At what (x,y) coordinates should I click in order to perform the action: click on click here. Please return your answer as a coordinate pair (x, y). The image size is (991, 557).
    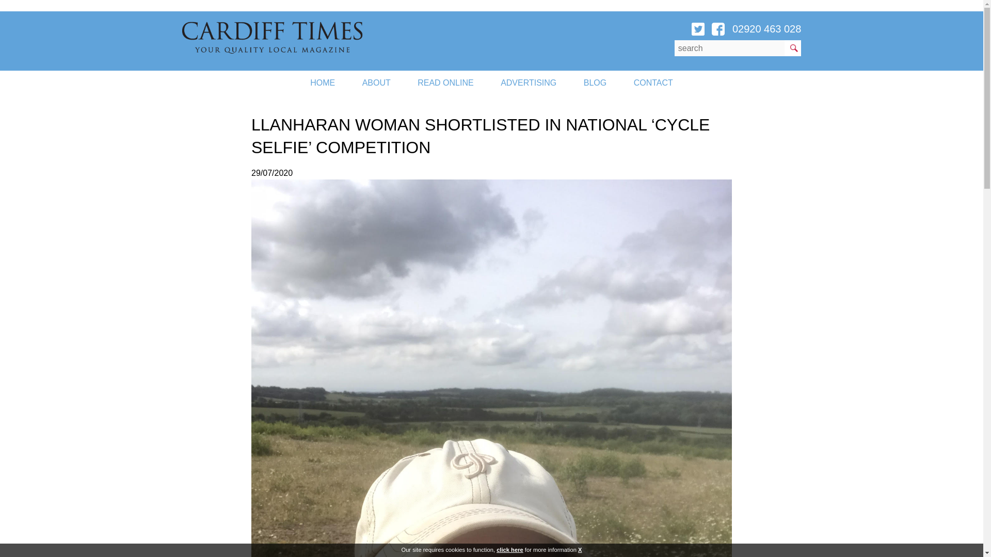
    Looking at the image, I should click on (509, 550).